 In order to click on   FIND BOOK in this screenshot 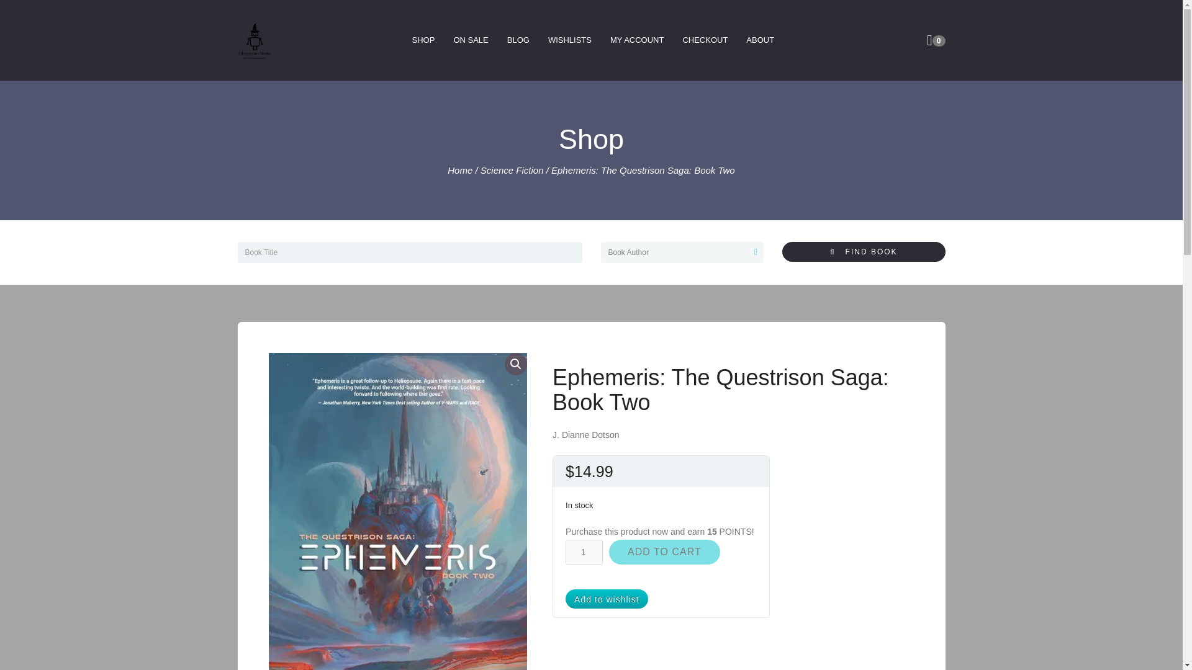, I will do `click(863, 252)`.